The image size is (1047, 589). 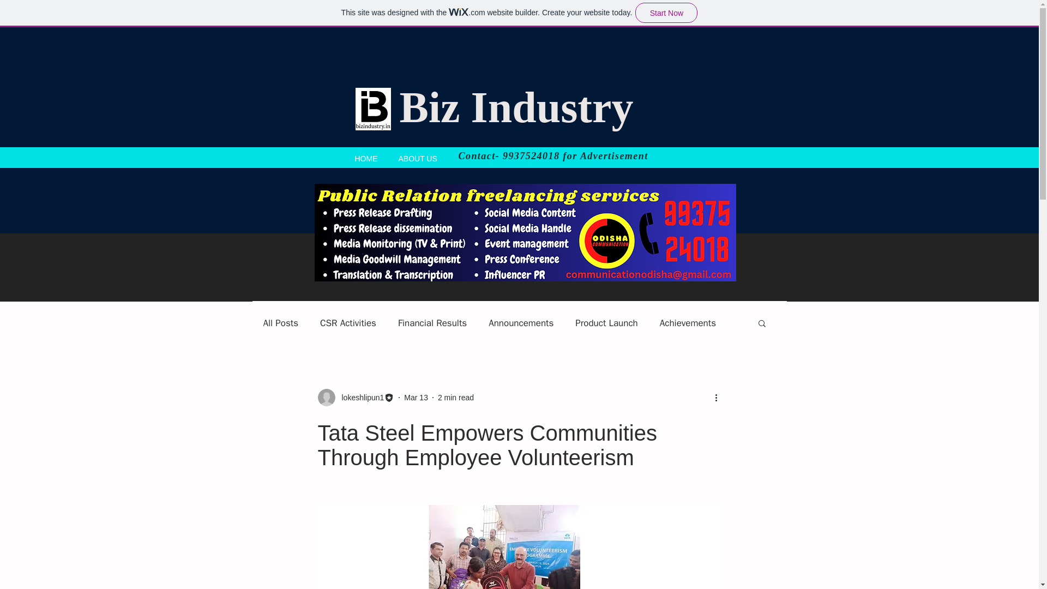 What do you see at coordinates (348, 322) in the screenshot?
I see `CSR Activities` at bounding box center [348, 322].